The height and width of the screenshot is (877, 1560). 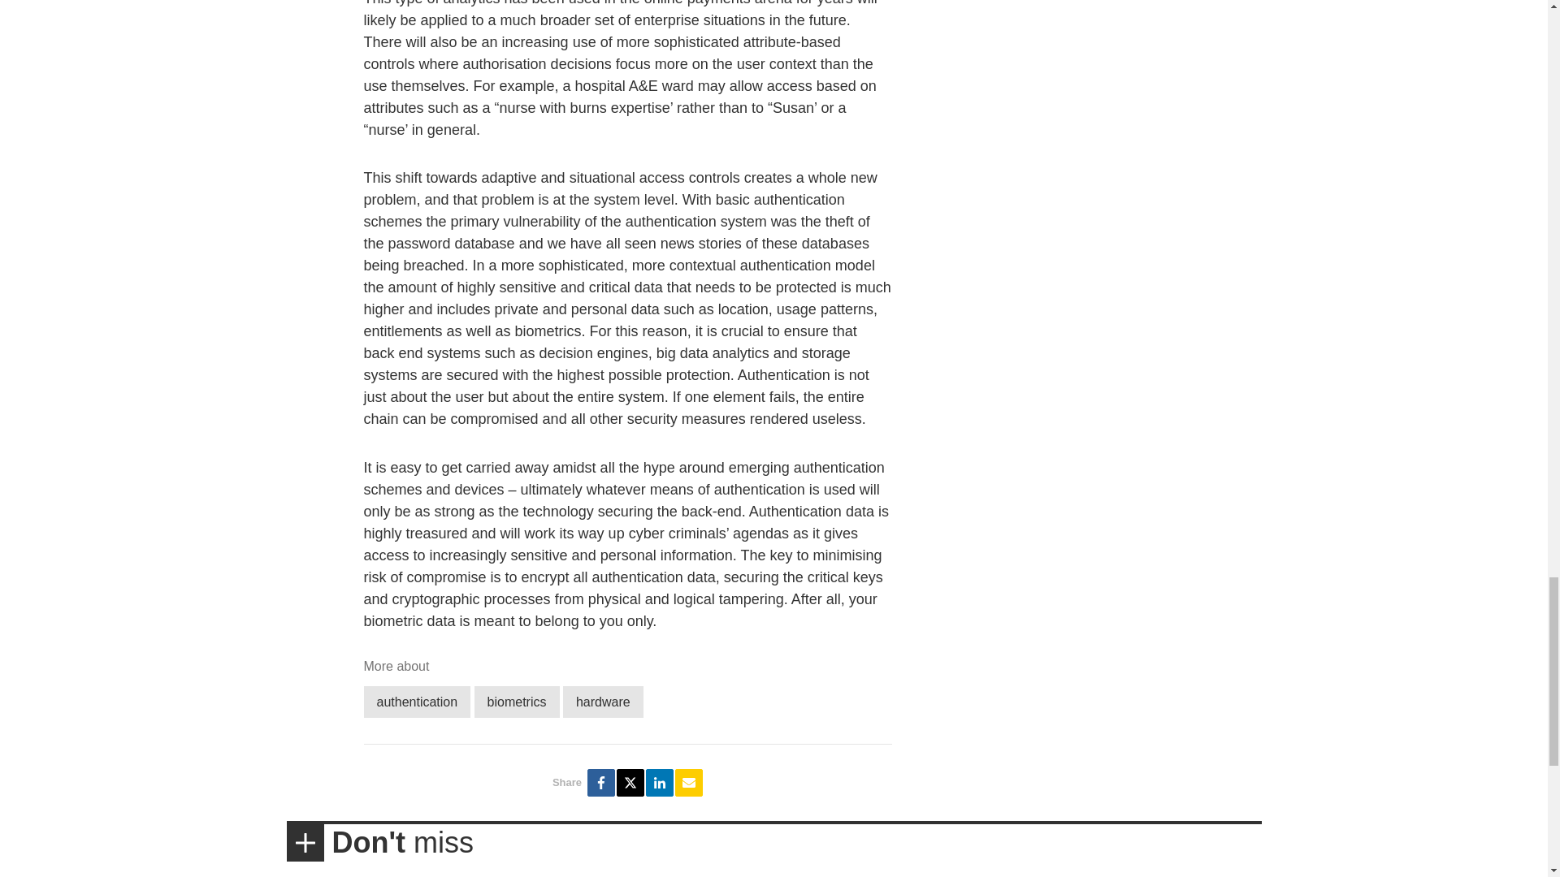 I want to click on hardware, so click(x=603, y=702).